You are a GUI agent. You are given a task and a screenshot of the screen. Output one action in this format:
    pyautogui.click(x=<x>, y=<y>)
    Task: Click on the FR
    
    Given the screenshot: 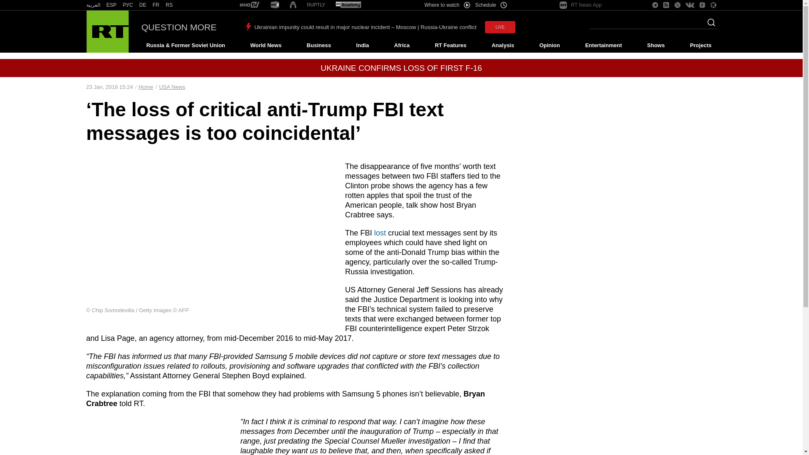 What is the action you would take?
    pyautogui.click(x=156, y=5)
    